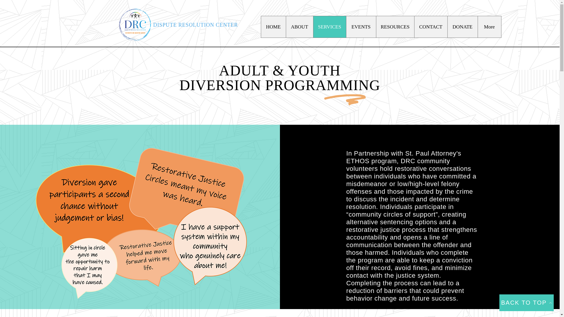 The height and width of the screenshot is (317, 564). I want to click on BACK TO TOP, so click(526, 303).